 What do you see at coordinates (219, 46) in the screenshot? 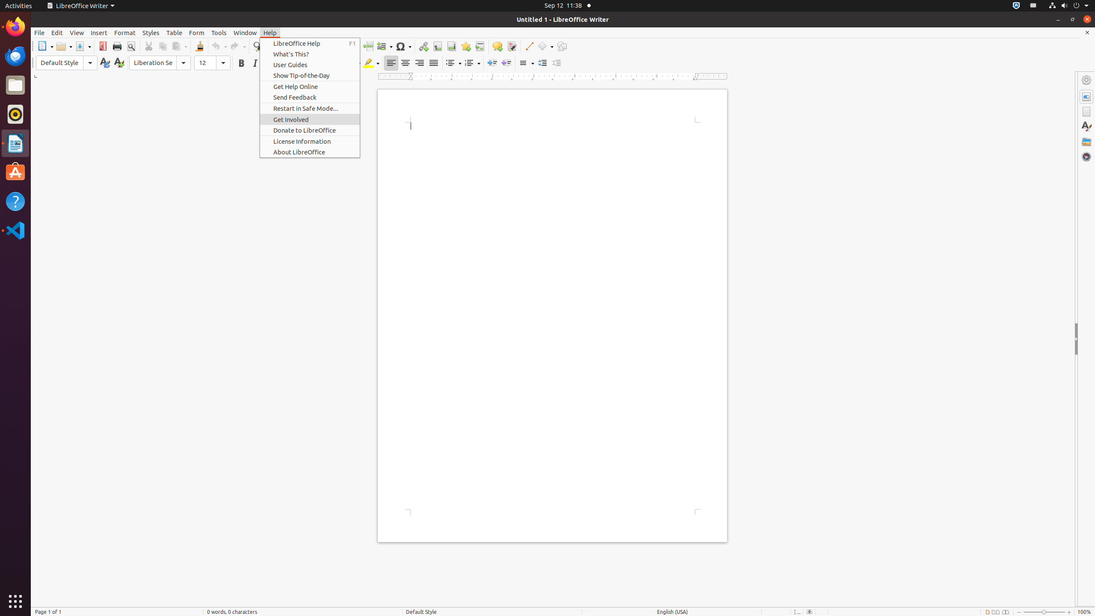
I see `Undo` at bounding box center [219, 46].